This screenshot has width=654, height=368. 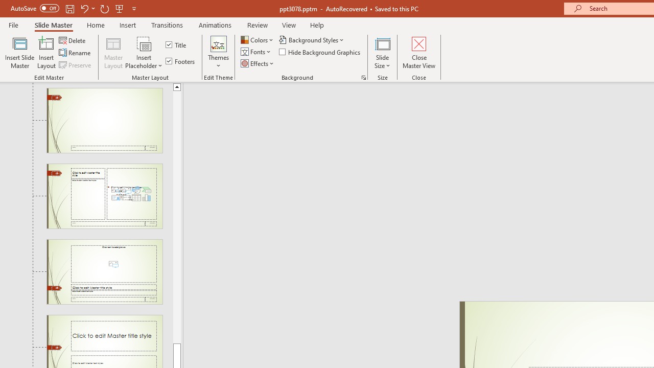 I want to click on Background Styles, so click(x=312, y=40).